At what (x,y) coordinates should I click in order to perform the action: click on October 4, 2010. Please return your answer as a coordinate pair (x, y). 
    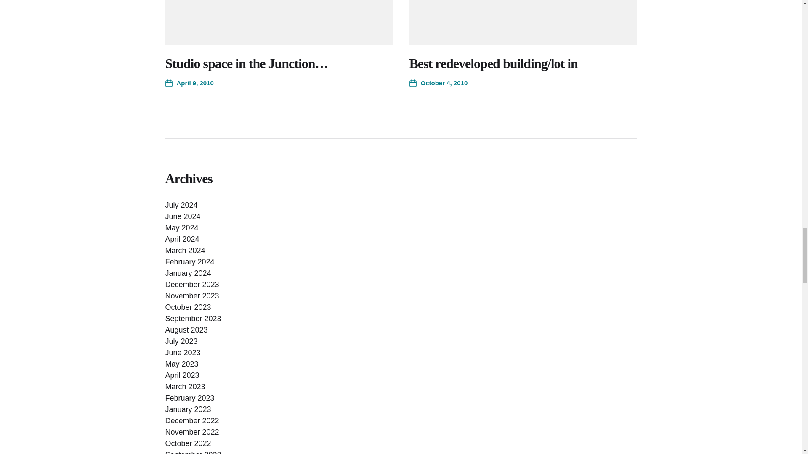
    Looking at the image, I should click on (438, 83).